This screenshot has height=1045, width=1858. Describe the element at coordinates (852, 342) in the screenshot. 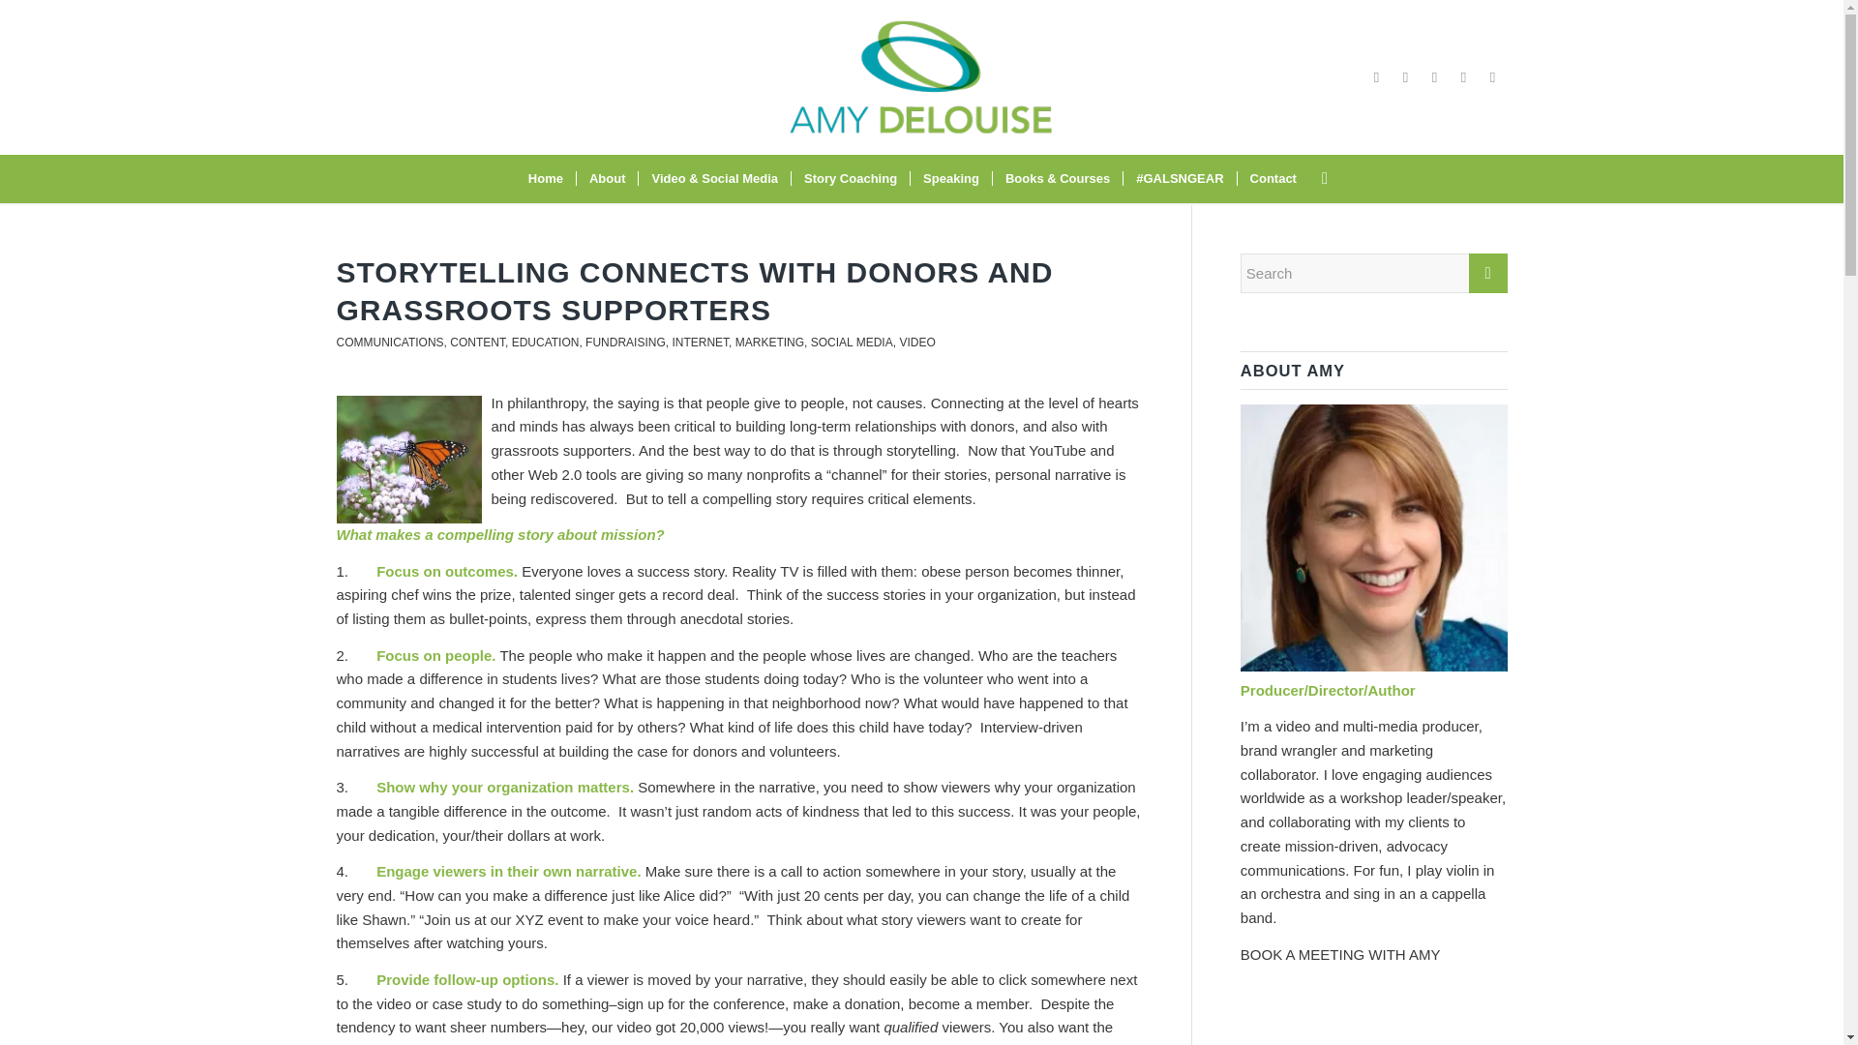

I see `SOCIAL MEDIA` at that location.